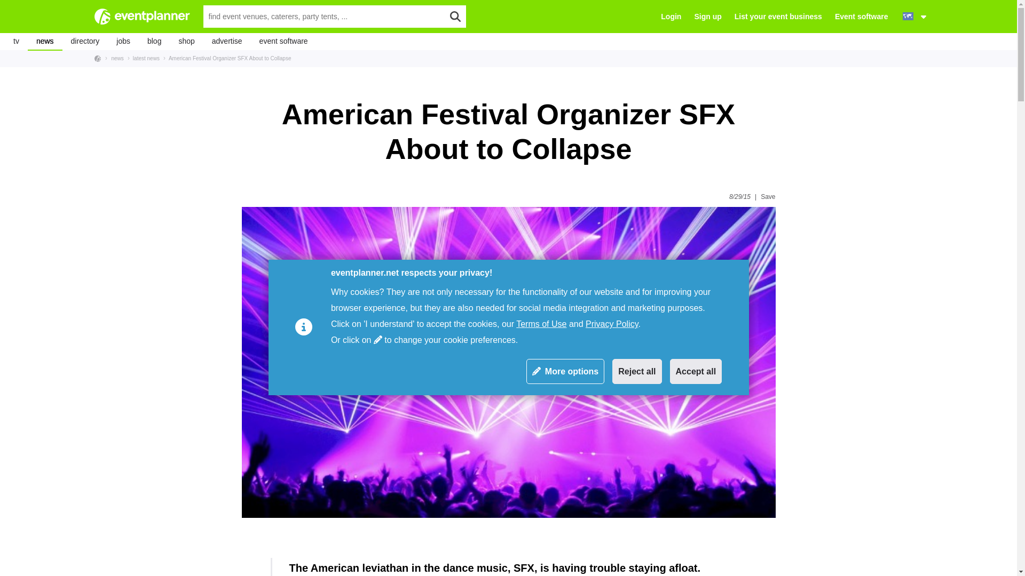 This screenshot has width=1025, height=576. I want to click on Event software, so click(862, 16).